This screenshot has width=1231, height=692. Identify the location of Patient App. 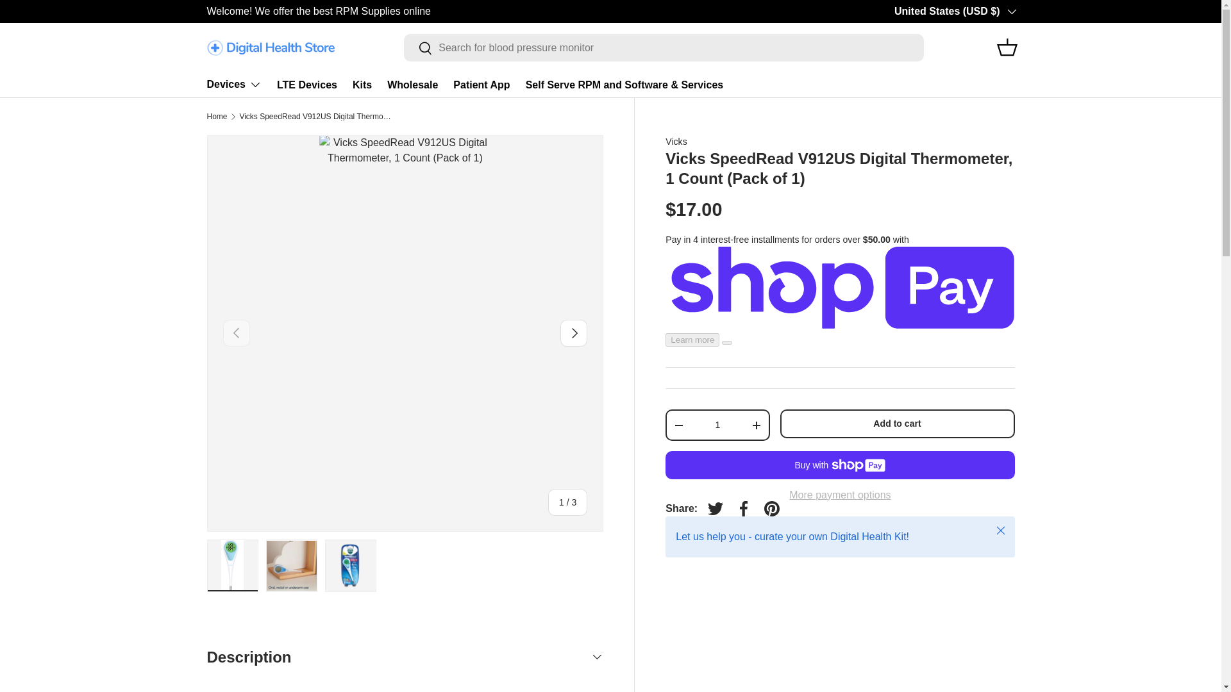
(481, 85).